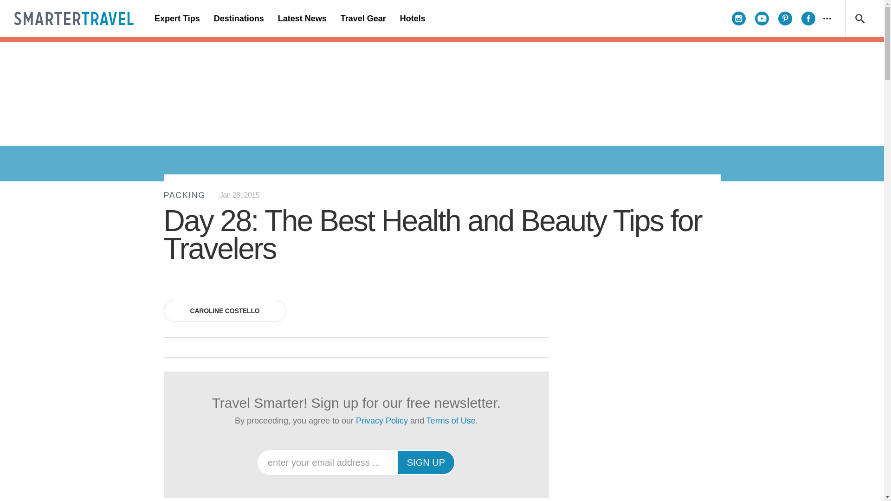 The height and width of the screenshot is (501, 891). I want to click on Destinations, so click(239, 19).